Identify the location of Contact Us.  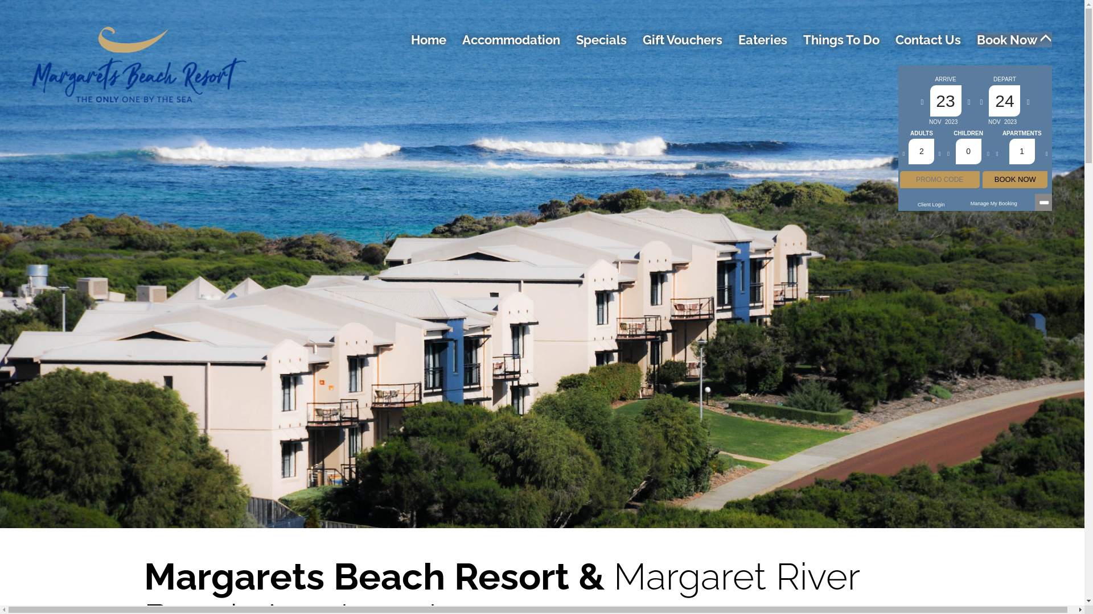
(928, 40).